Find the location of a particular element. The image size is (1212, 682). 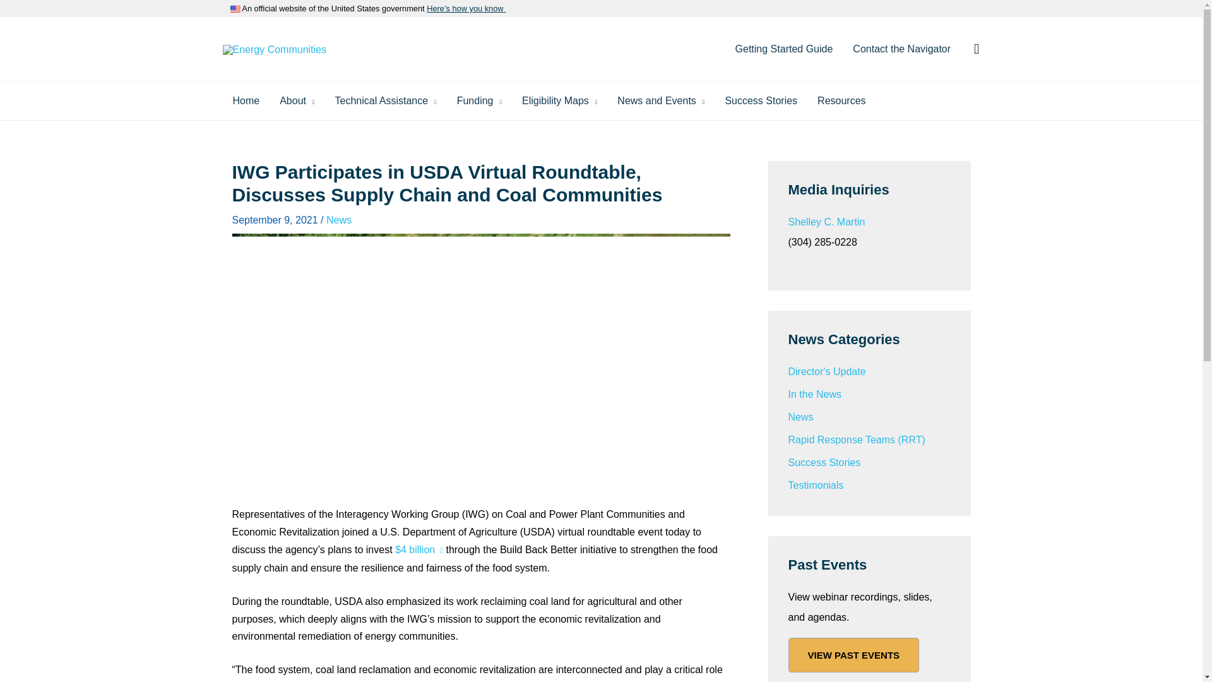

Success Stories is located at coordinates (761, 101).